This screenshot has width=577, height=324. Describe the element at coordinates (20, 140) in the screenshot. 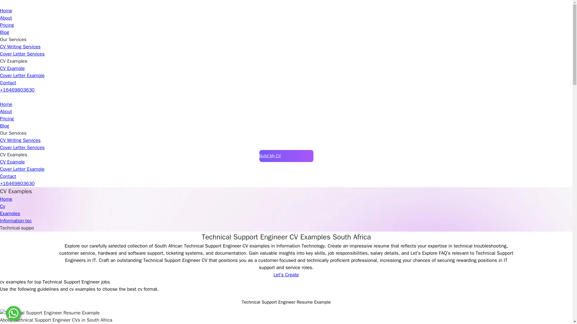

I see `CV Writing Services` at that location.